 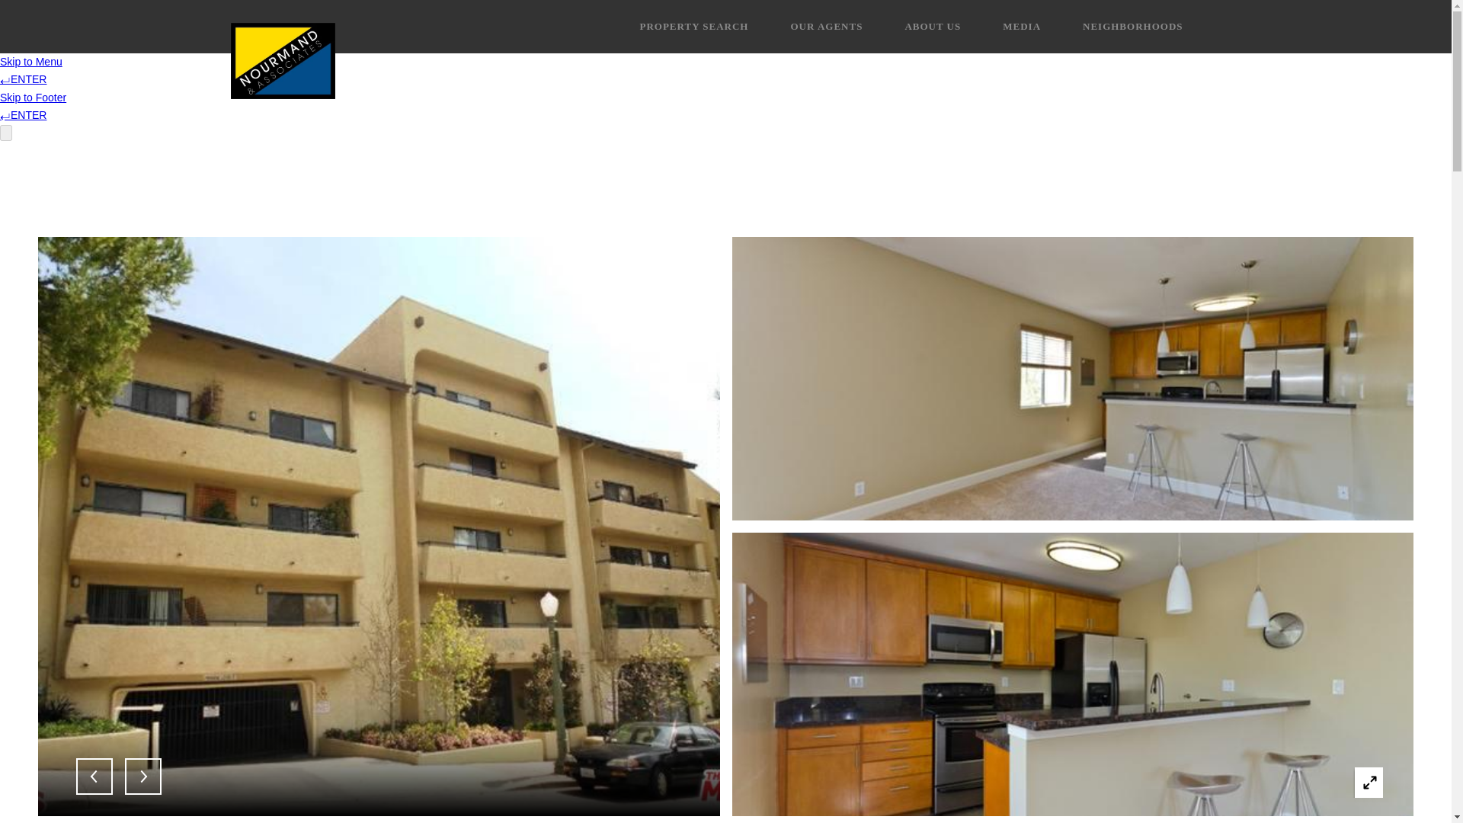 What do you see at coordinates (1132, 26) in the screenshot?
I see `NEIGHBORHOODS` at bounding box center [1132, 26].